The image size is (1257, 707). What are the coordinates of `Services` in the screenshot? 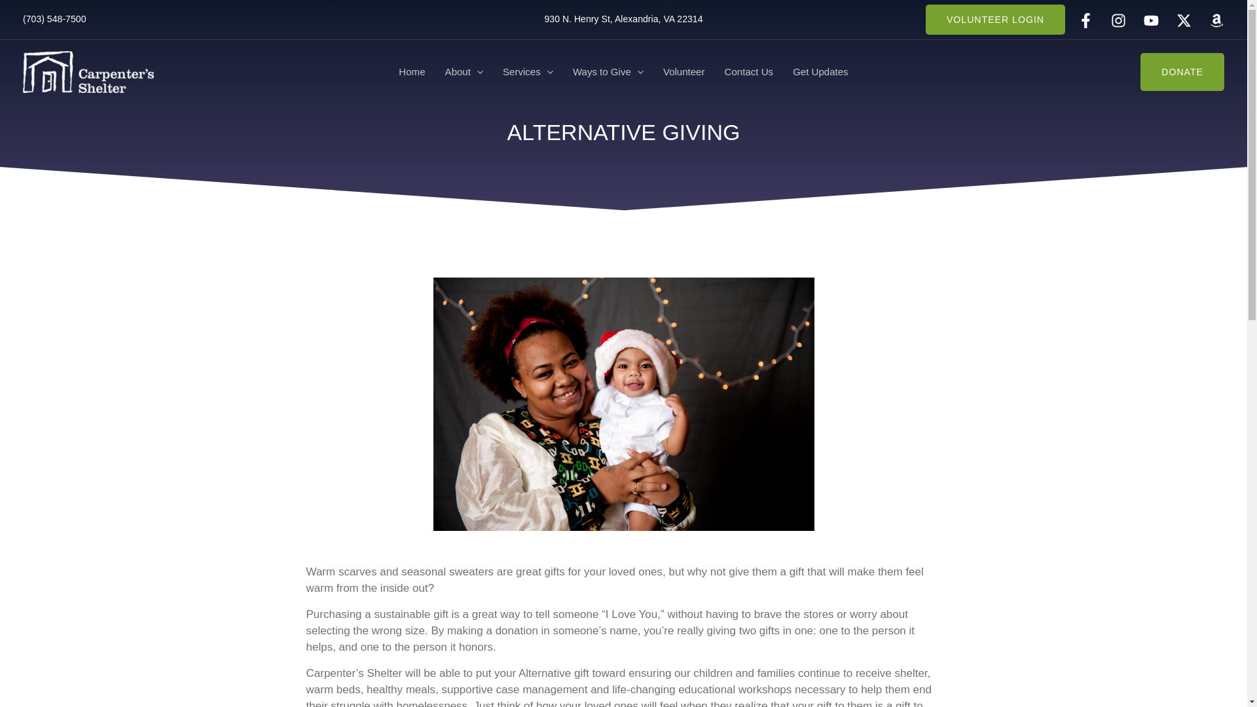 It's located at (528, 71).